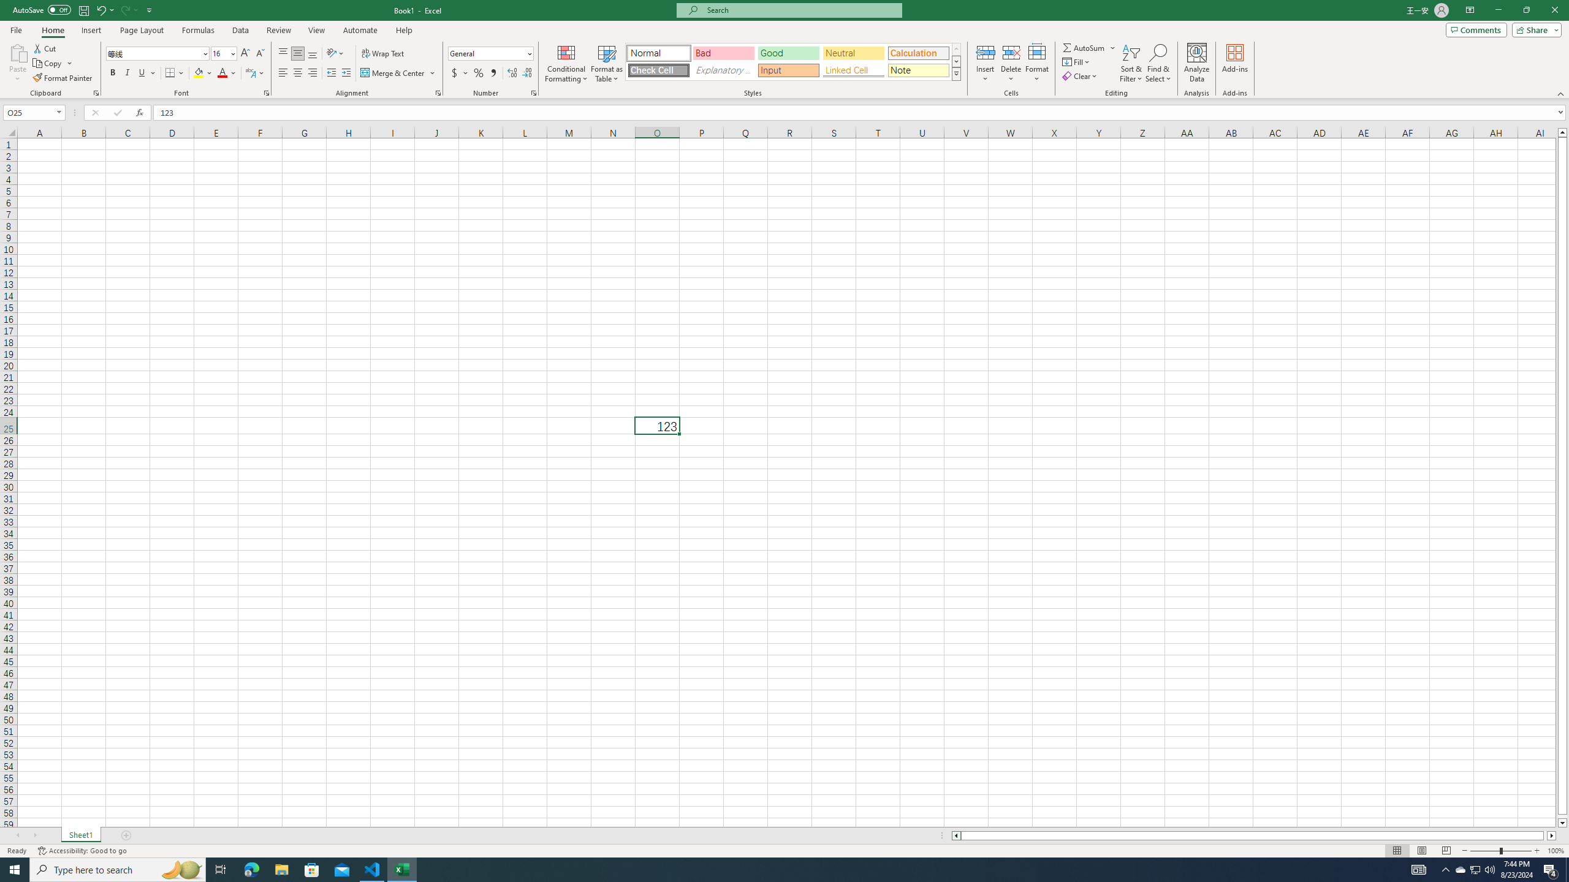  I want to click on Good, so click(788, 53).